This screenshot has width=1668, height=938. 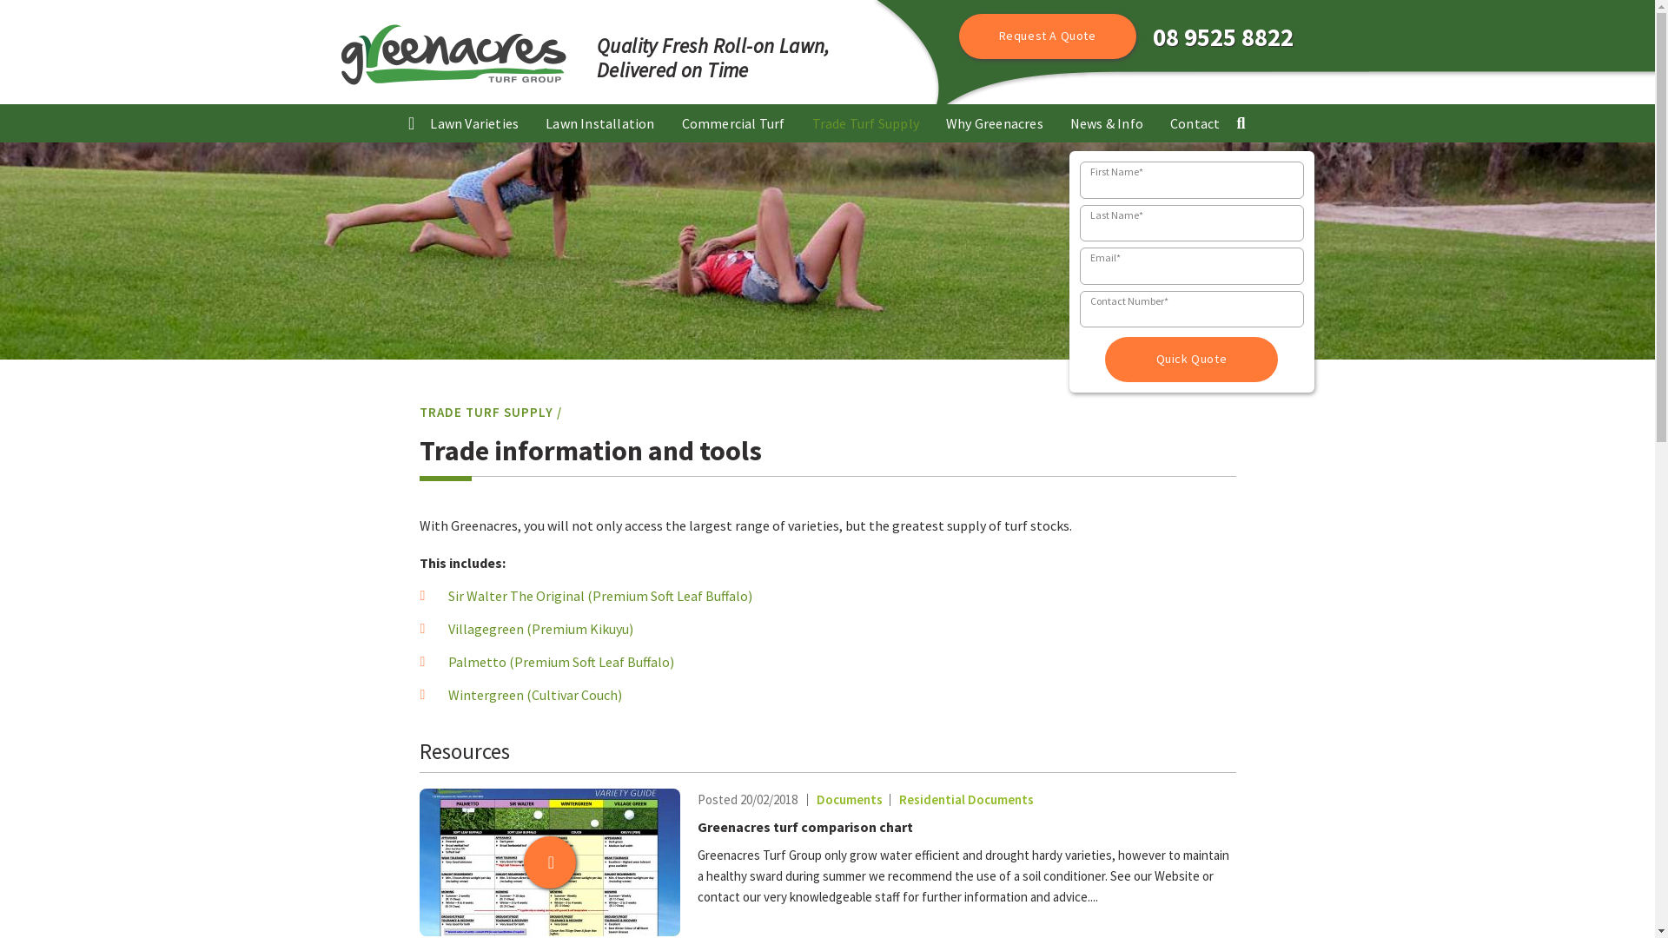 What do you see at coordinates (1048, 36) in the screenshot?
I see `Request A Quote` at bounding box center [1048, 36].